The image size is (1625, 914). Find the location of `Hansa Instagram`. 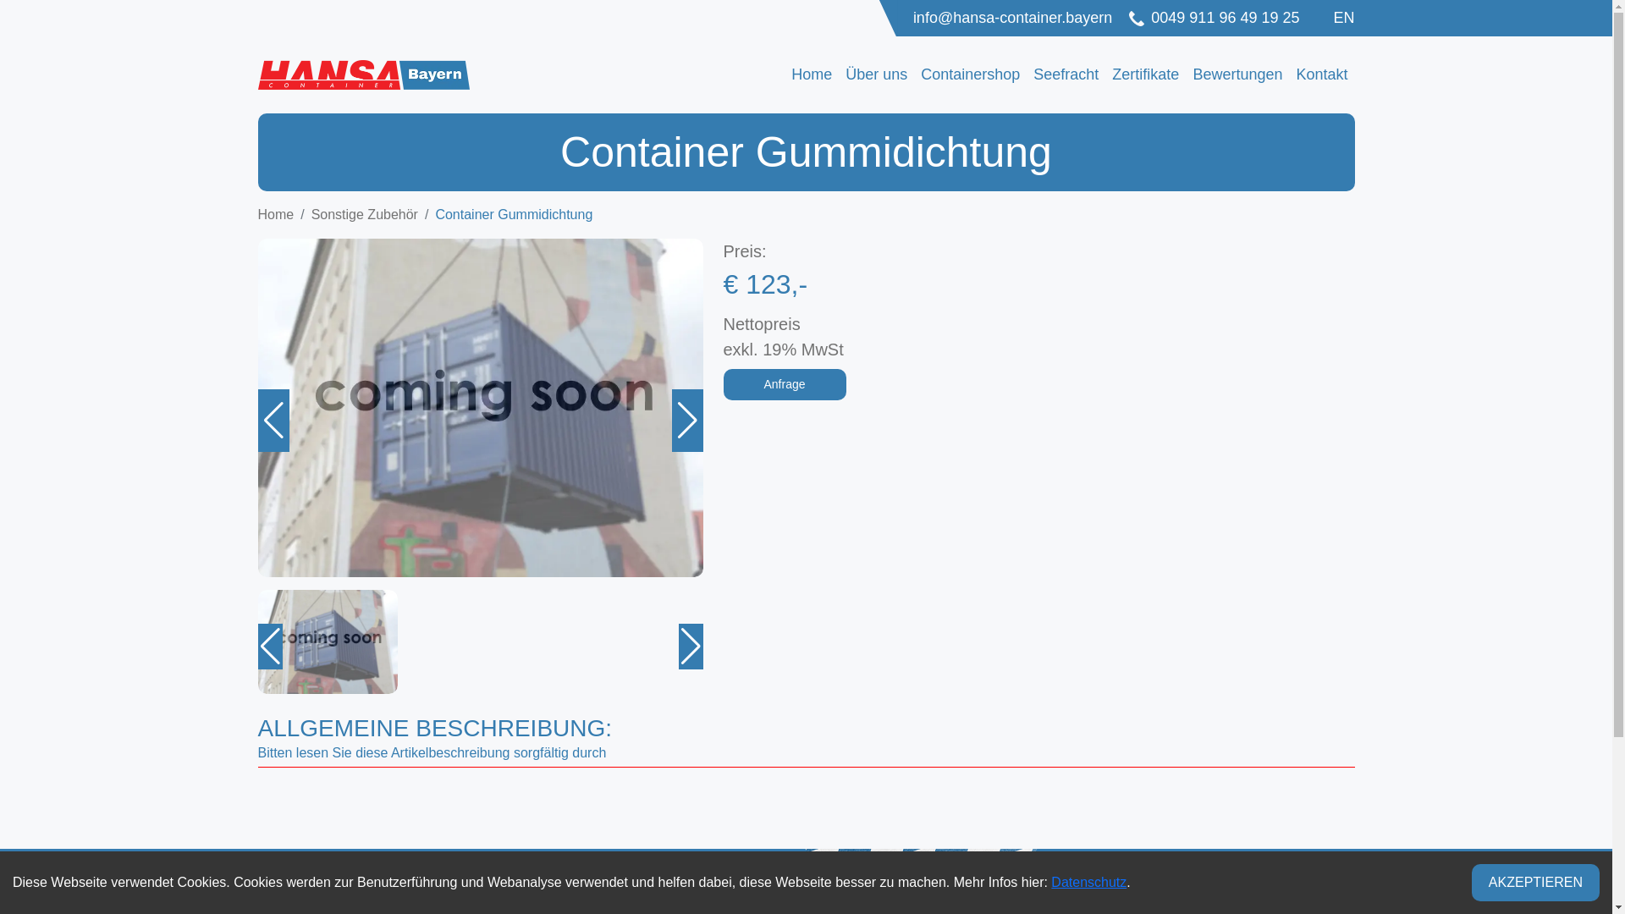

Hansa Instagram is located at coordinates (1202, 892).